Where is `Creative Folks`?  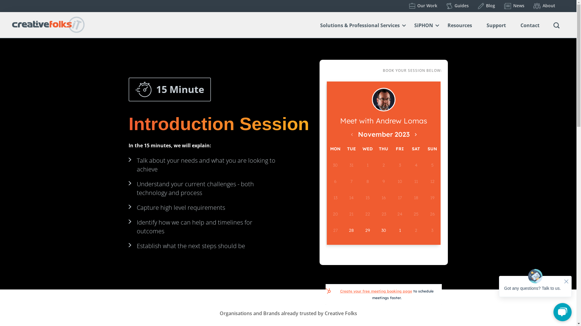
Creative Folks is located at coordinates (48, 25).